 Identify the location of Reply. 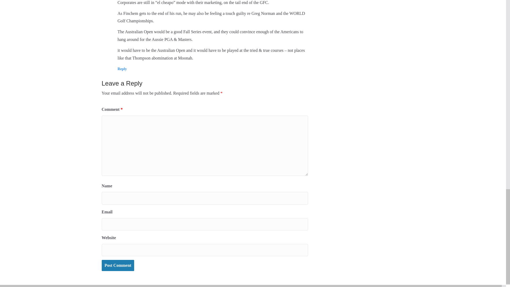
(122, 69).